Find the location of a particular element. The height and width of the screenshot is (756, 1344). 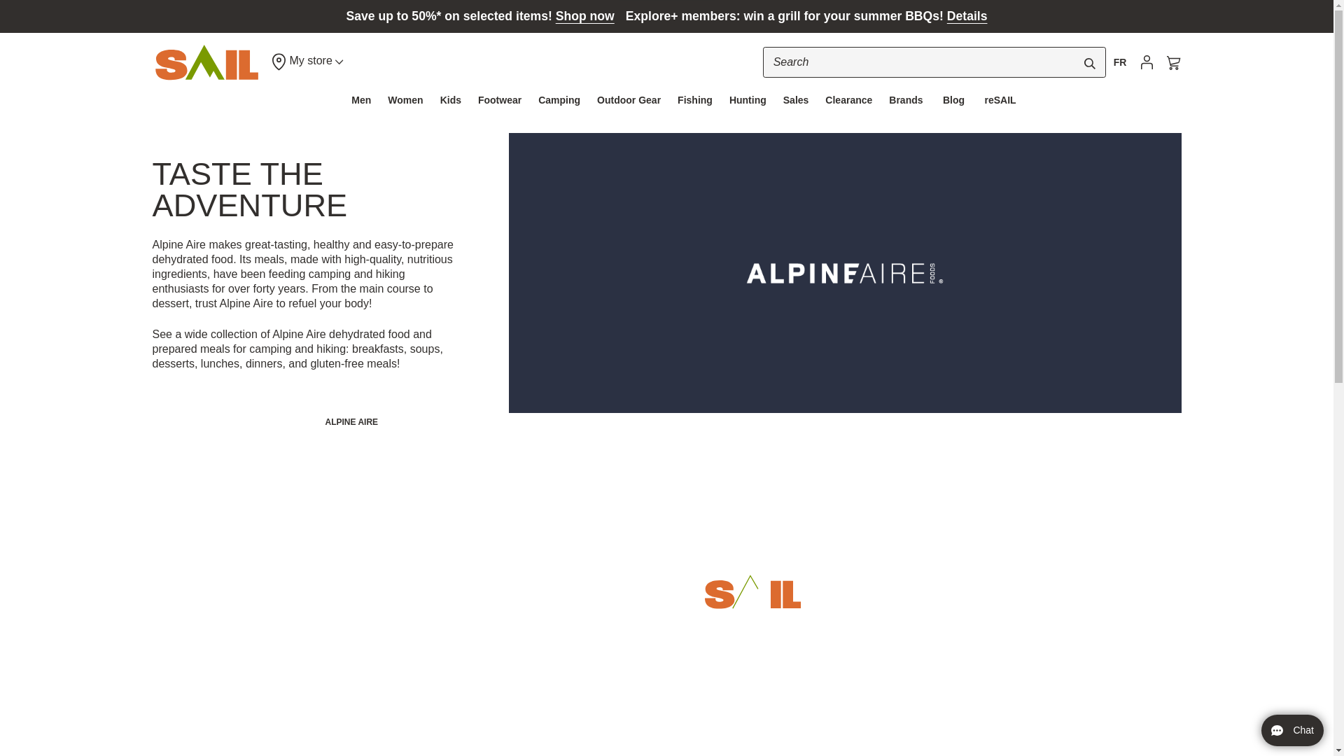

Search is located at coordinates (934, 62).